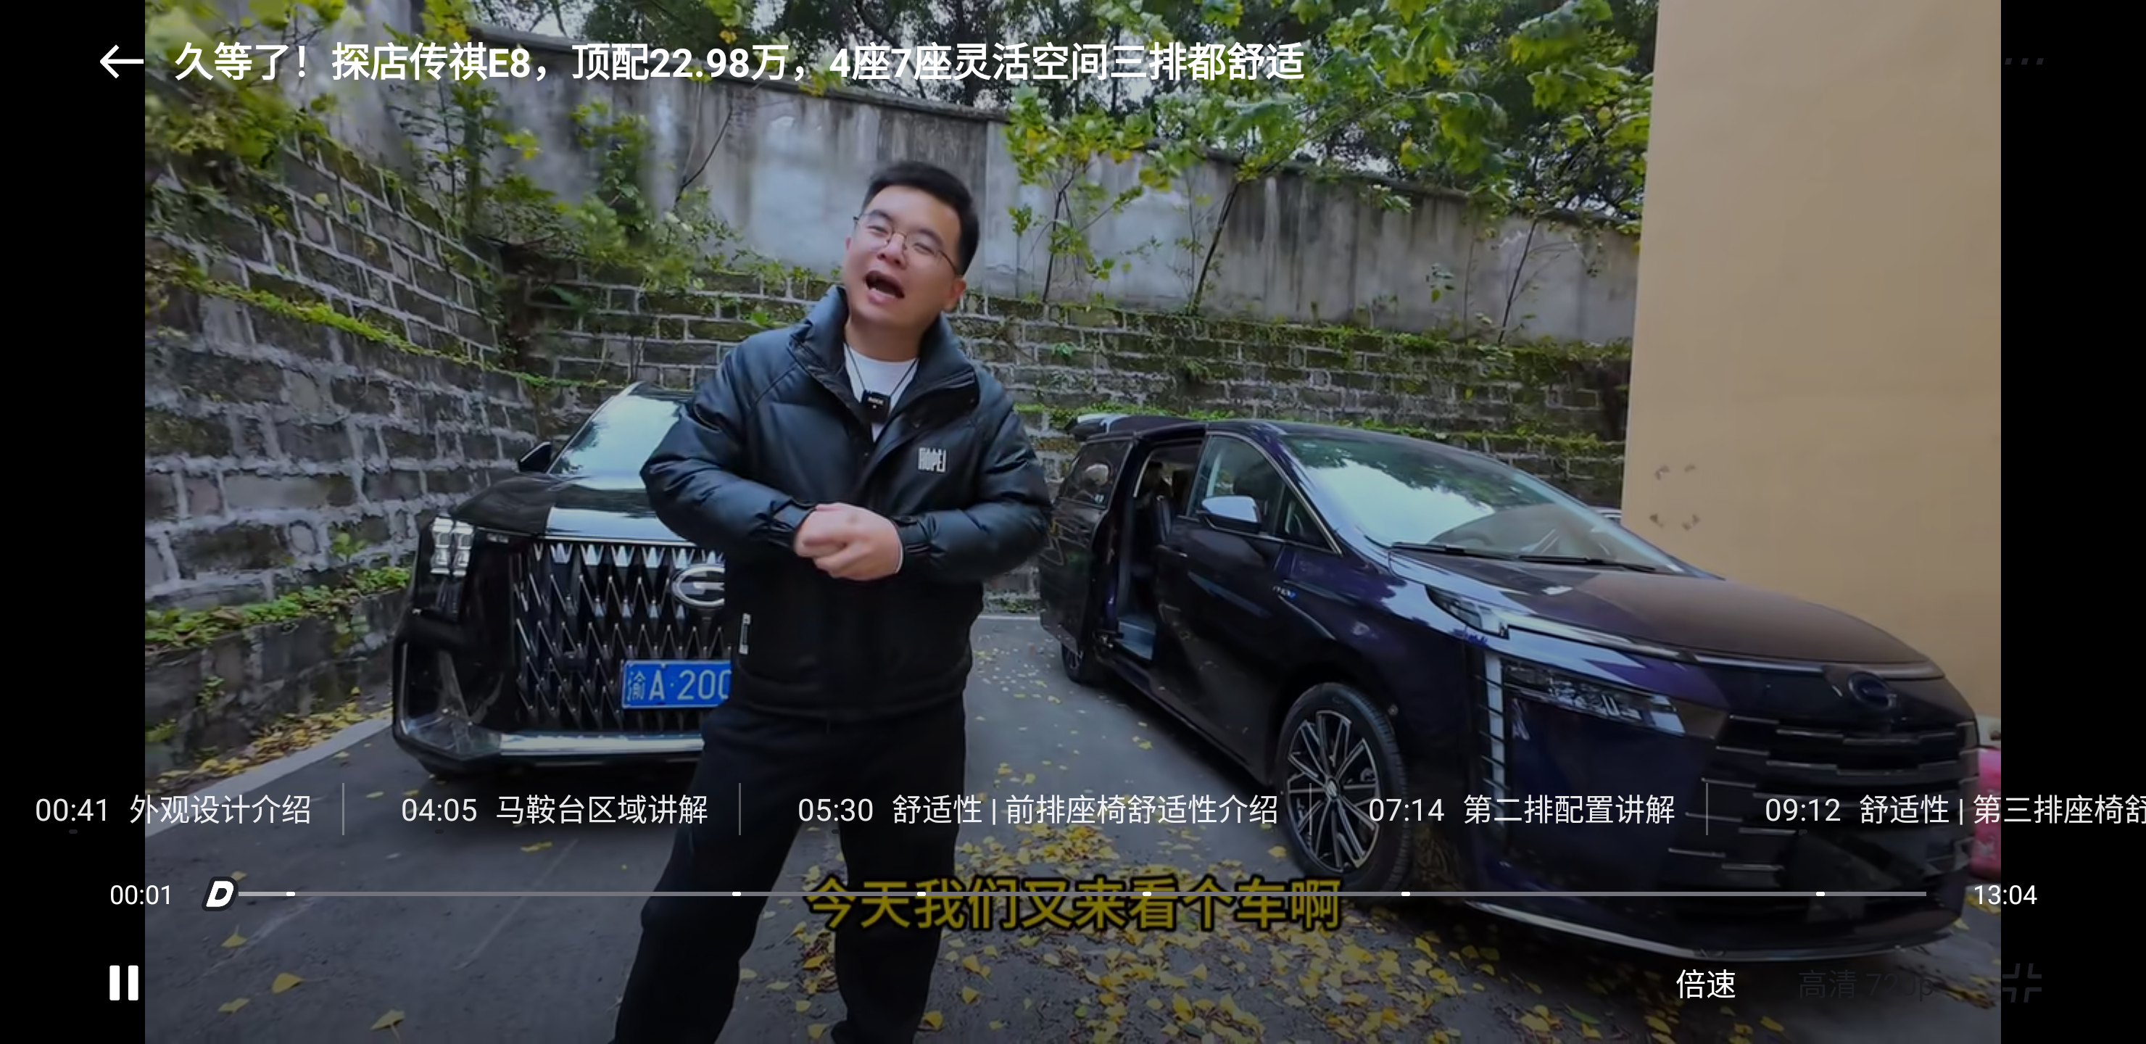  I want to click on 05:30 舒适性 | 前排座椅舒适性介绍, so click(1036, 809).